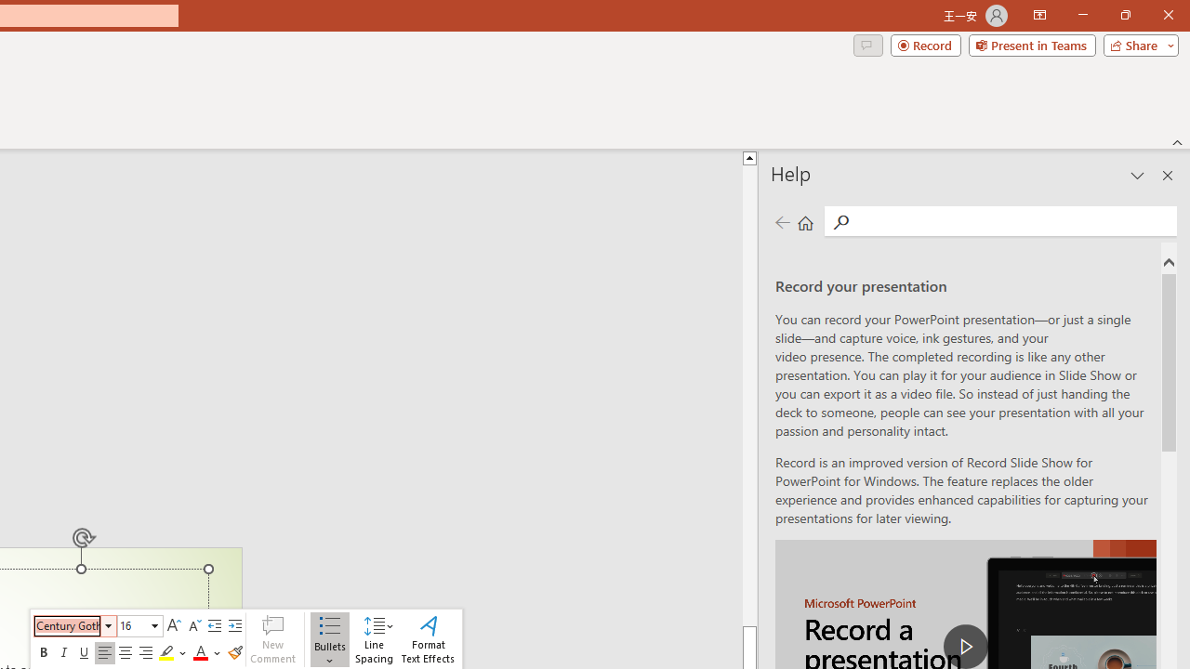 The image size is (1190, 669). I want to click on Format Text Effects..., so click(428, 639).